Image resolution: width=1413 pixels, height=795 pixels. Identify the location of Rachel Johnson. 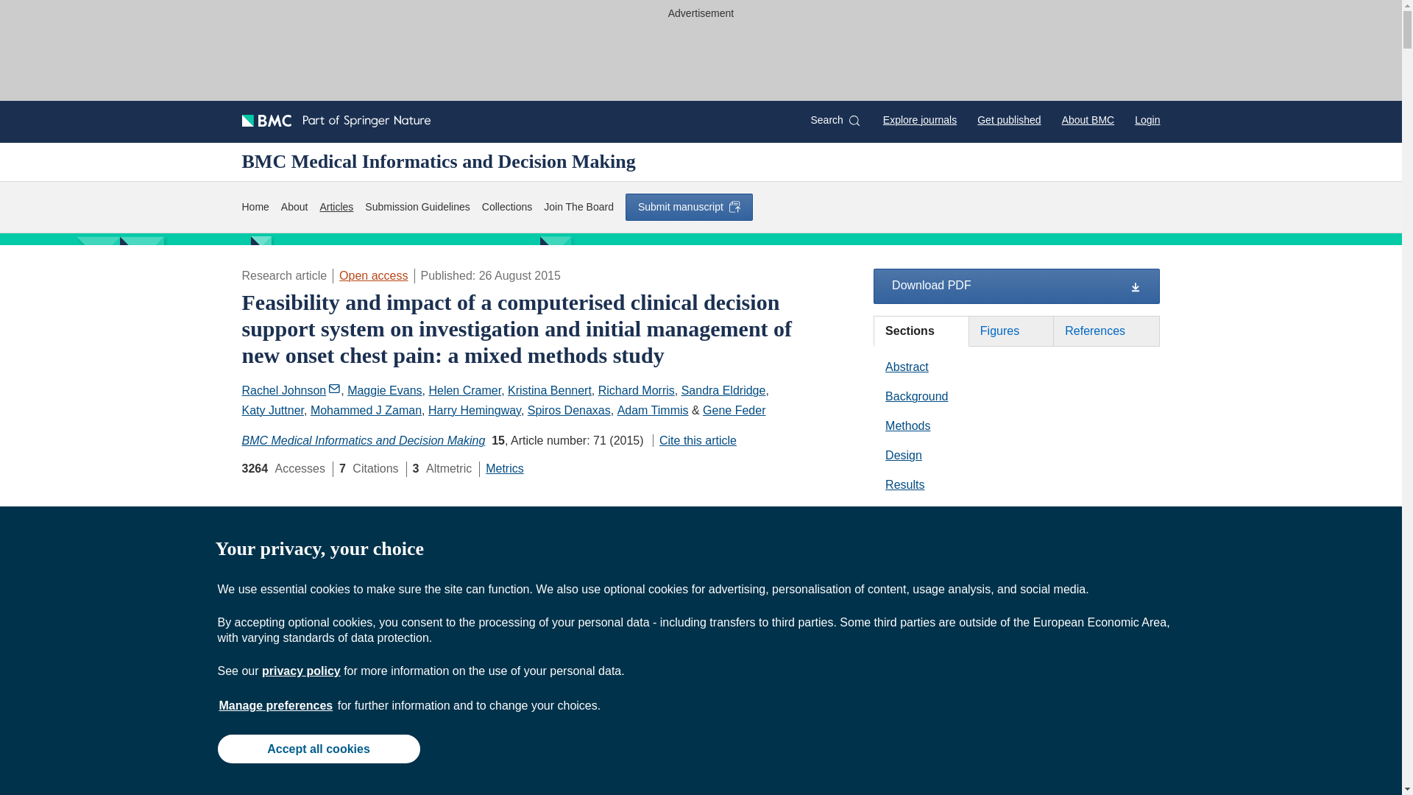
(291, 390).